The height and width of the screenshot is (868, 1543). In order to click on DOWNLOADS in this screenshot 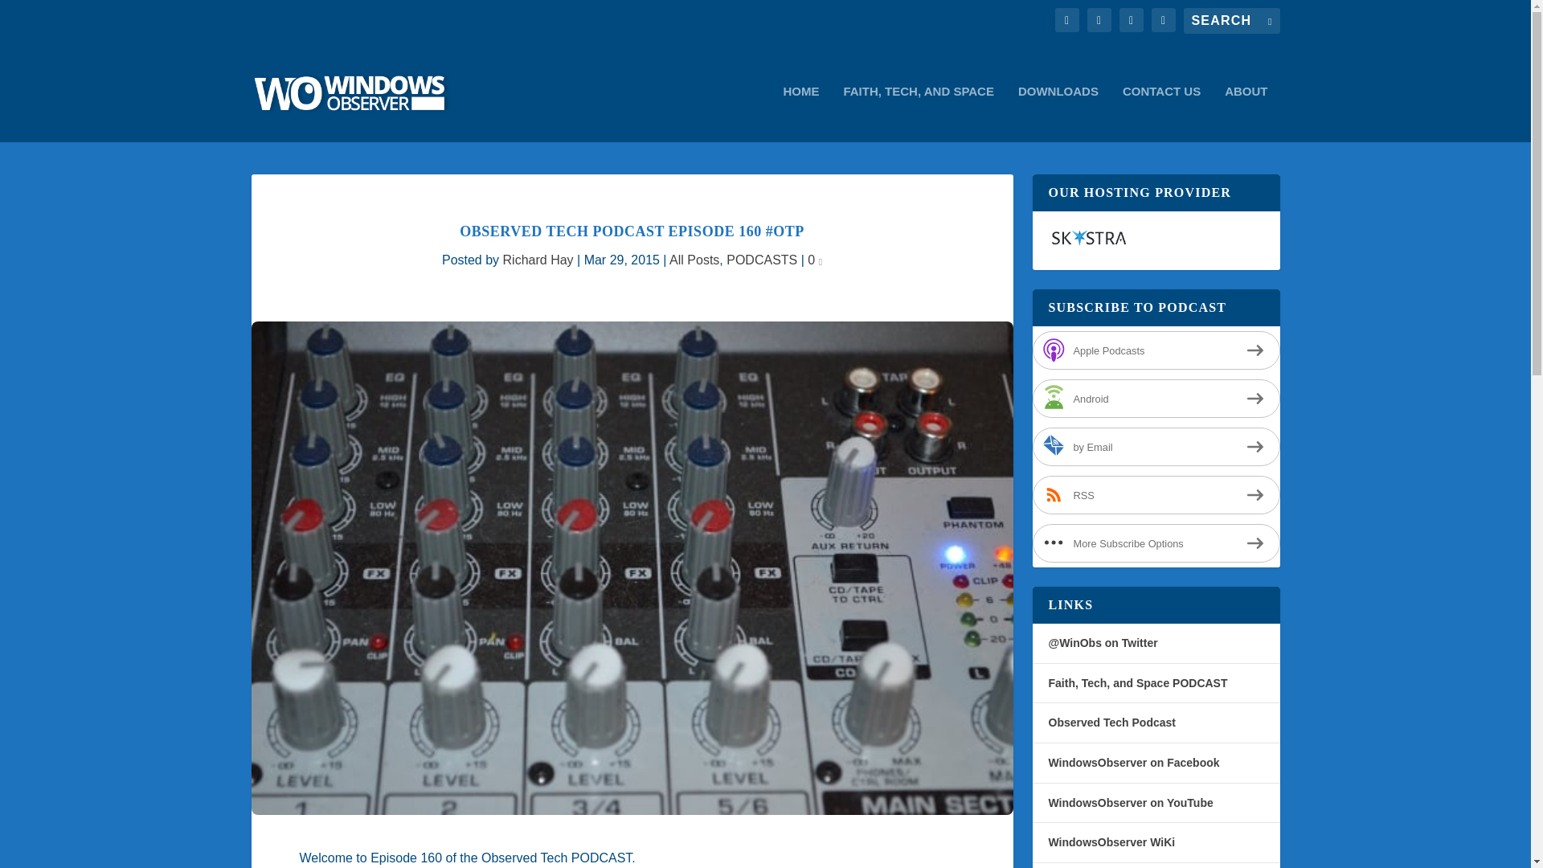, I will do `click(1058, 113)`.